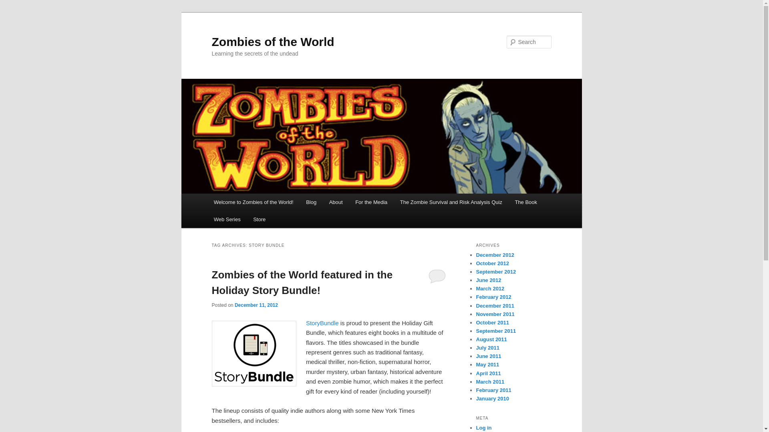 The image size is (769, 432). I want to click on October 2011, so click(492, 322).